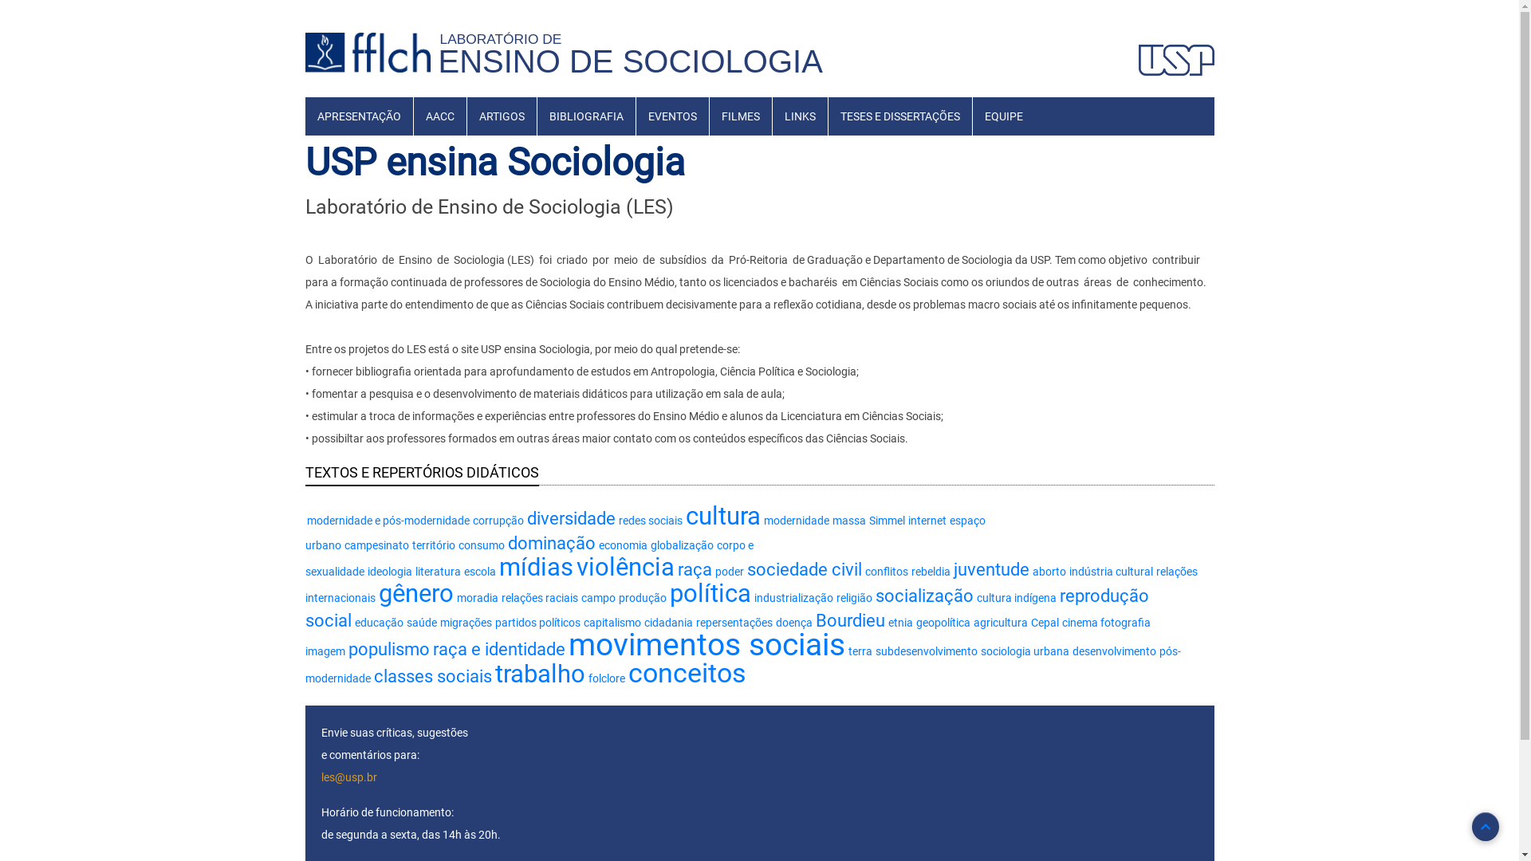 The height and width of the screenshot is (861, 1531). Describe the element at coordinates (673, 116) in the screenshot. I see `EVENTOS` at that location.